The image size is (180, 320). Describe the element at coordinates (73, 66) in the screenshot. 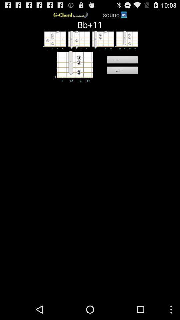

I see `select the chord to expand` at that location.